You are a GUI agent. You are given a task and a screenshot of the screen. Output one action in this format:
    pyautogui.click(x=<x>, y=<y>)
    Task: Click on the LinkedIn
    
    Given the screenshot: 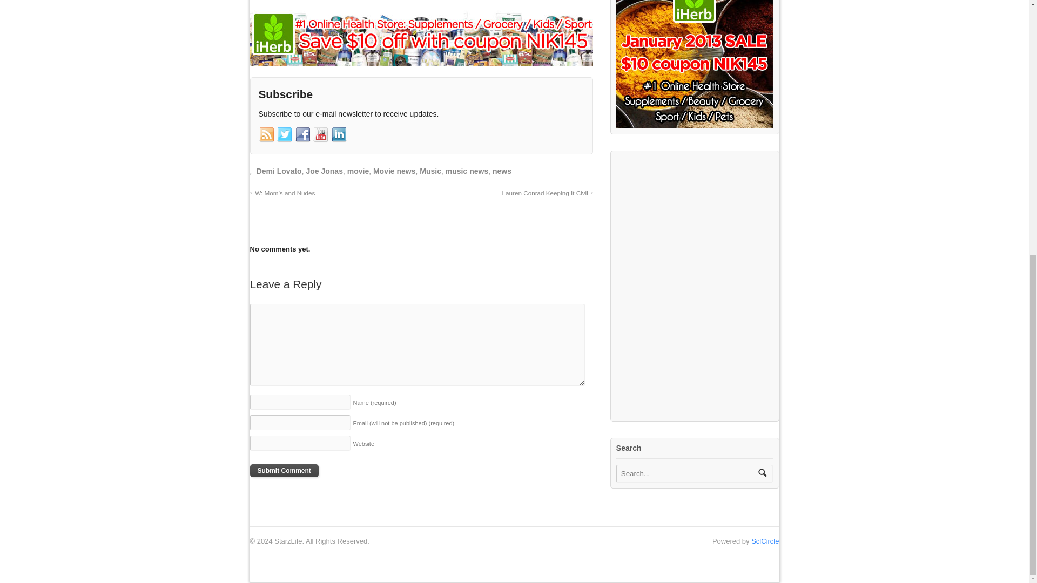 What is the action you would take?
    pyautogui.click(x=339, y=135)
    